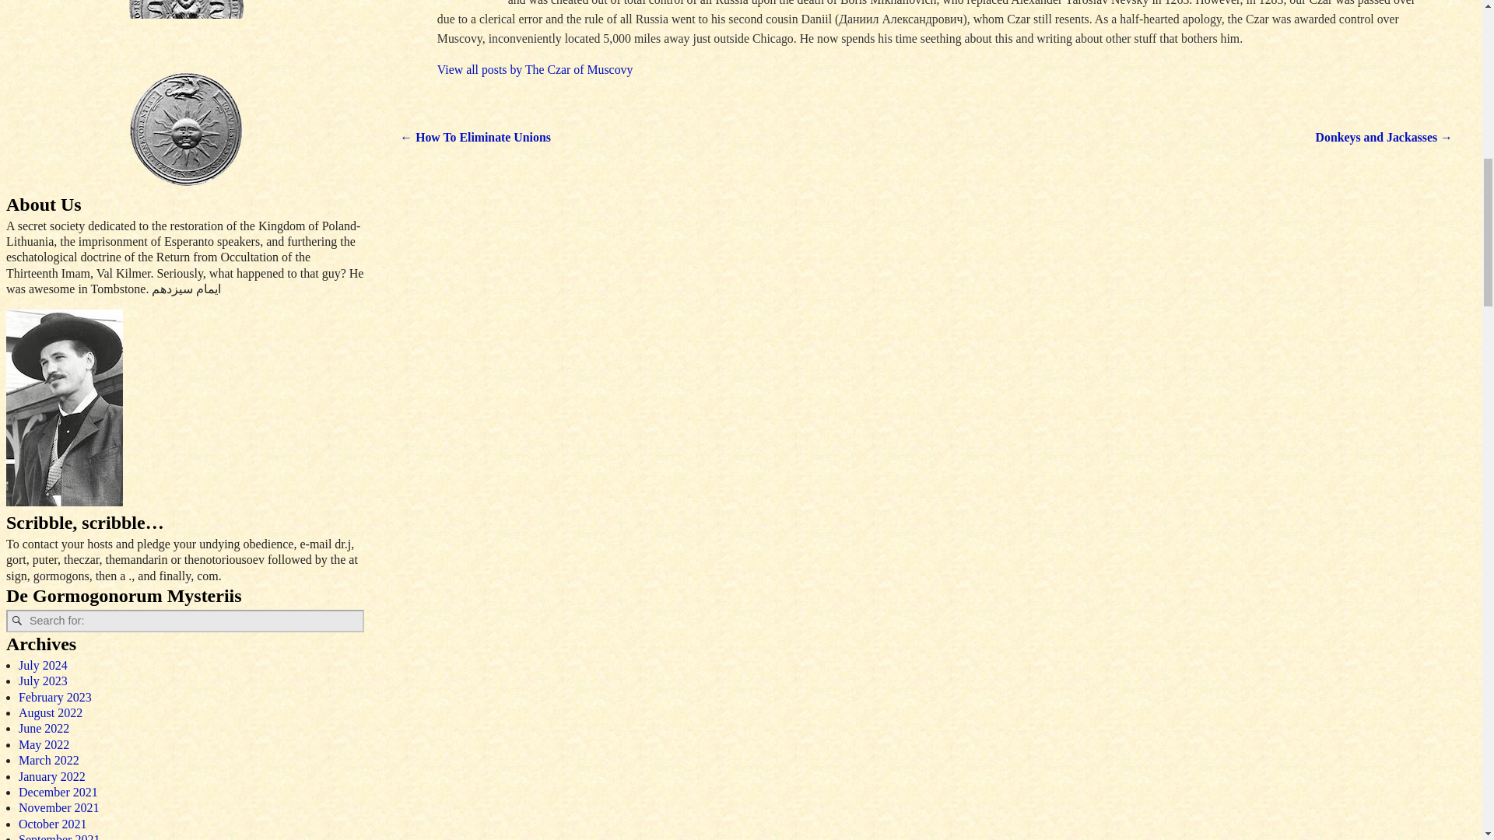 The image size is (1494, 840). I want to click on December 2021, so click(58, 792).